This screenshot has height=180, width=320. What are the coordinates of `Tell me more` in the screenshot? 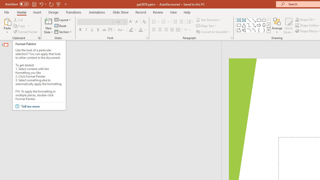 It's located at (42, 106).